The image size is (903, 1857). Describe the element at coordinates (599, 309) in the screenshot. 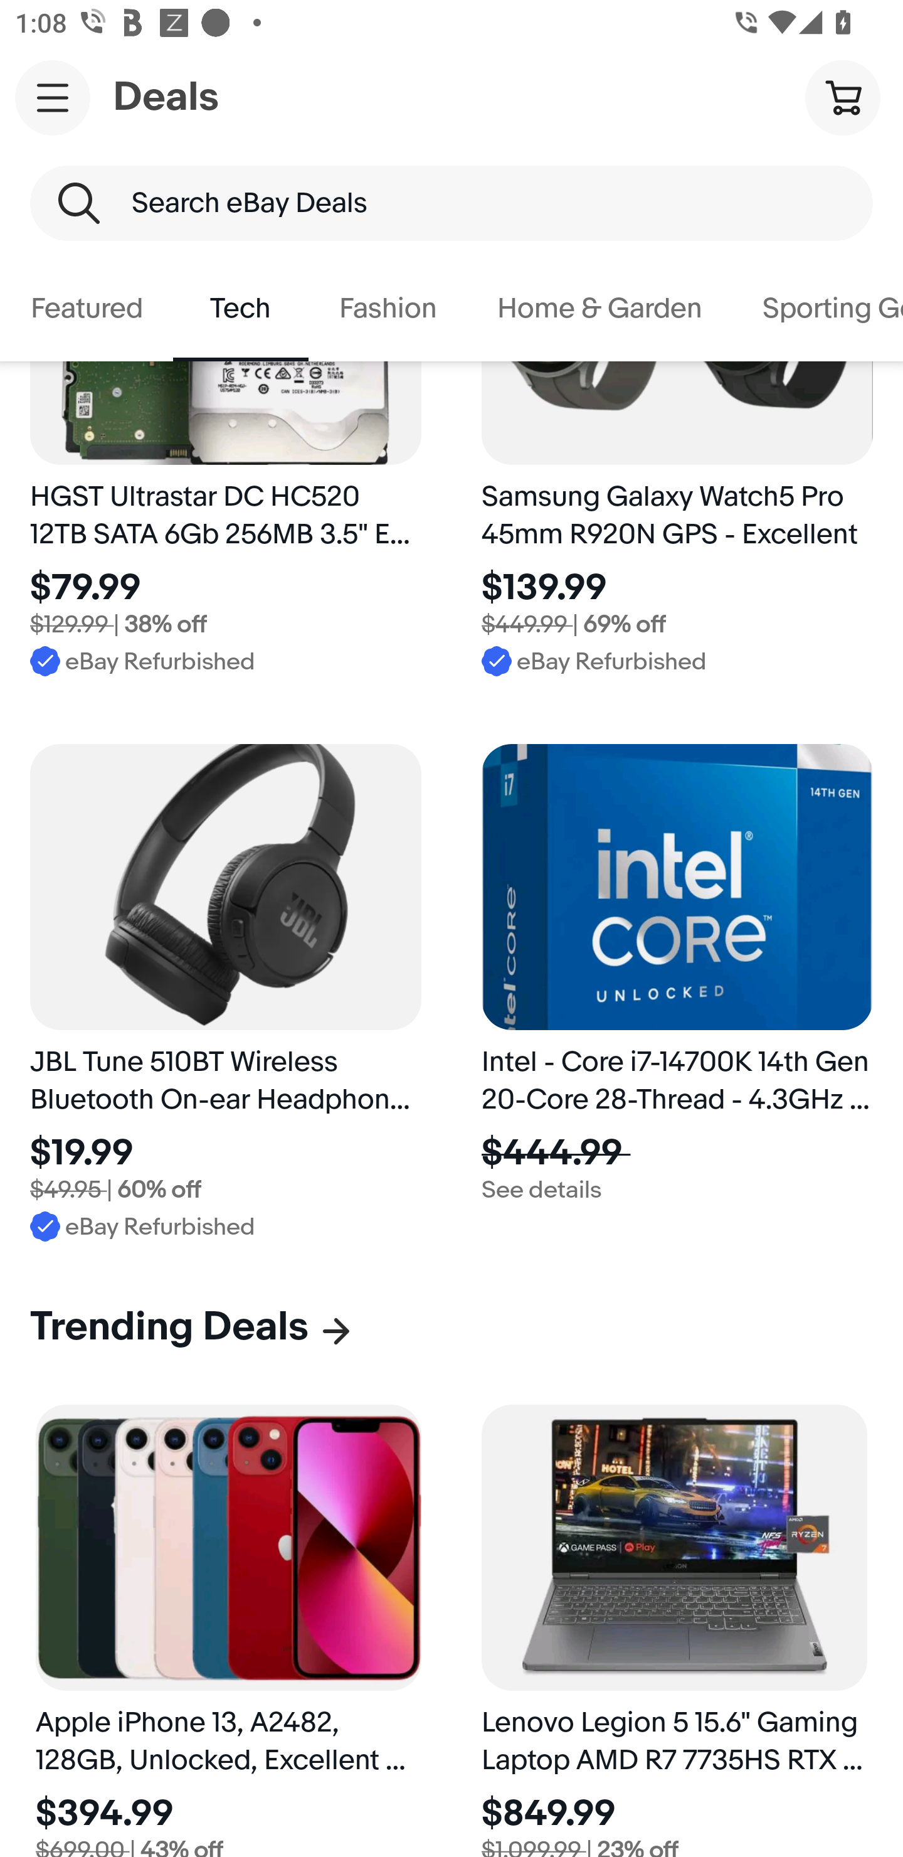

I see `Home & Garden. Button. 4 of 7. Home & Garden` at that location.